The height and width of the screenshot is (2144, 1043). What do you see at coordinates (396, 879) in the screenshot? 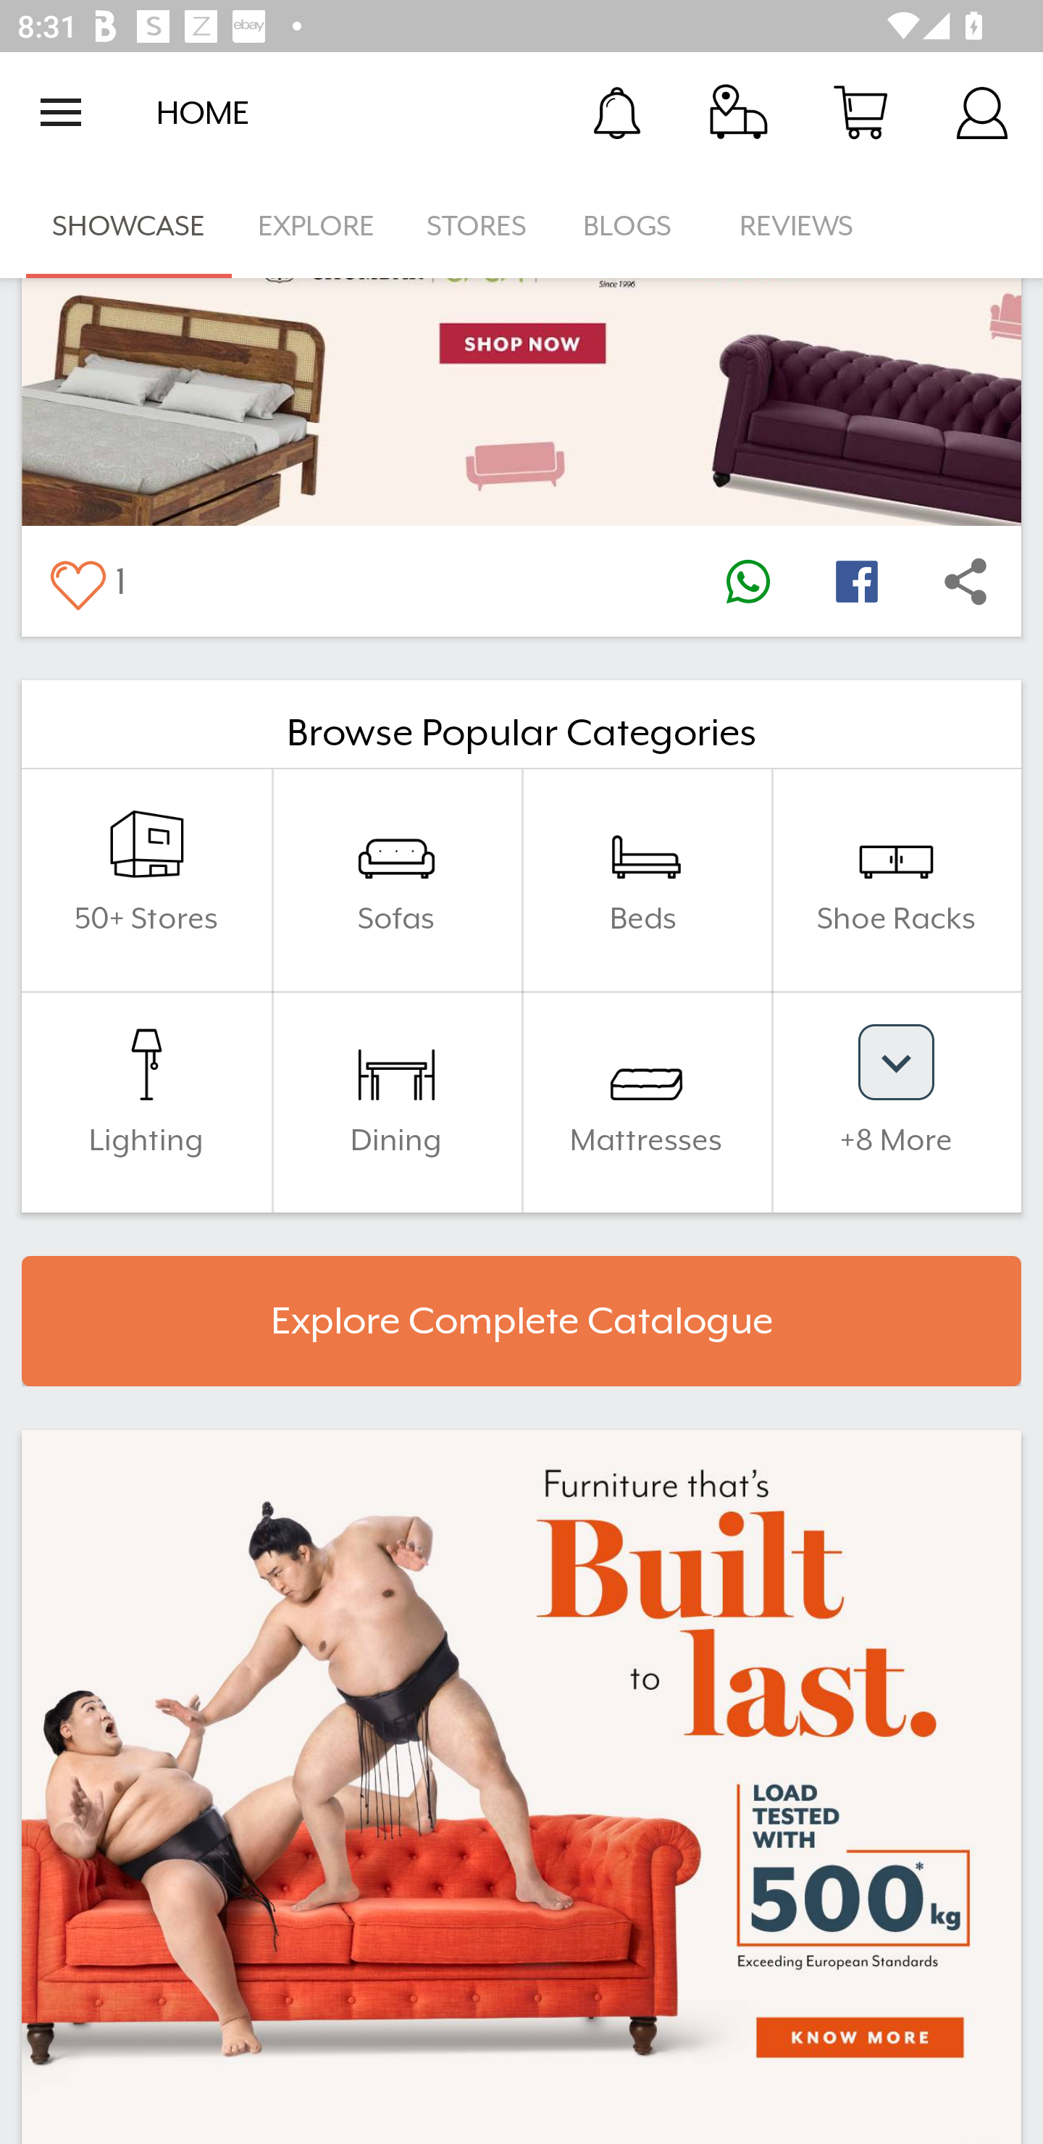
I see `Sofas` at bounding box center [396, 879].